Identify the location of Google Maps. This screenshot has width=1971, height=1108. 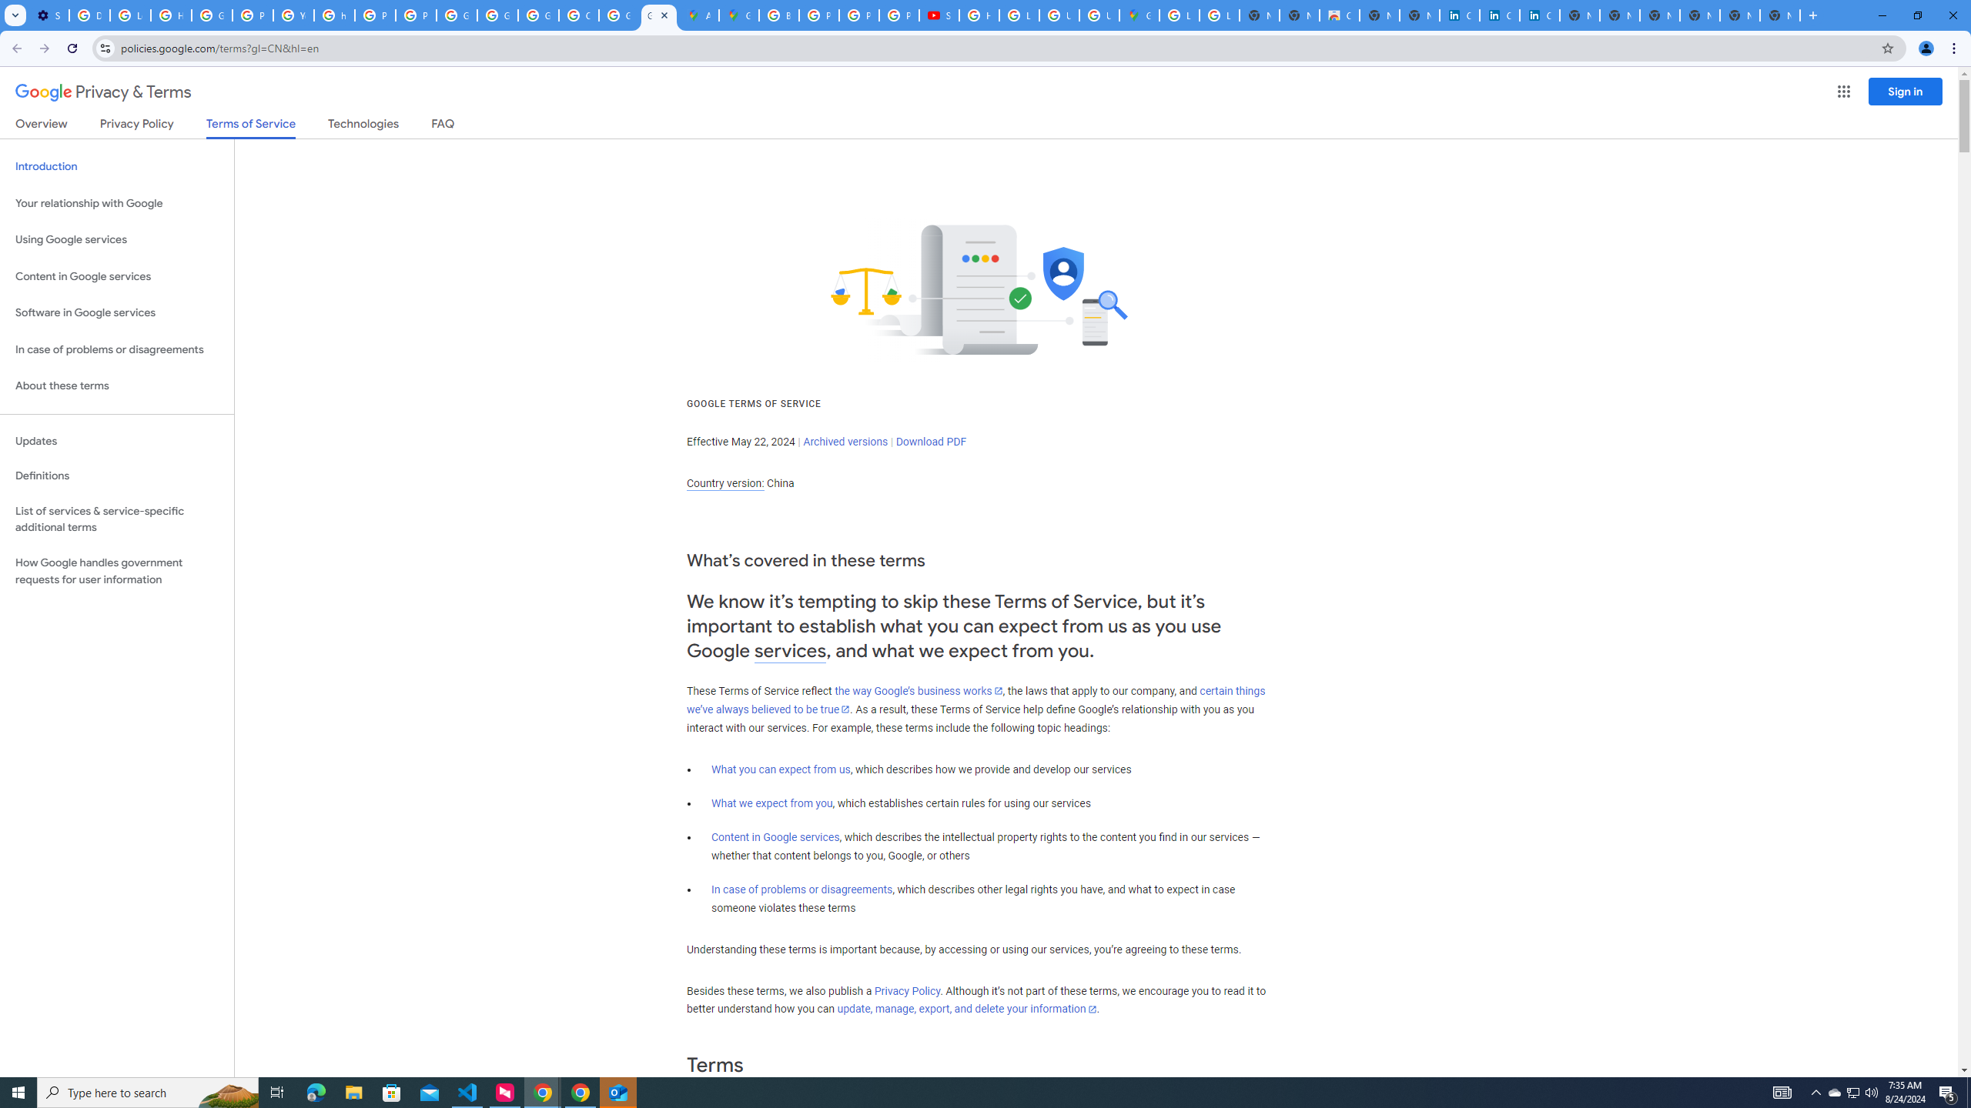
(739, 15).